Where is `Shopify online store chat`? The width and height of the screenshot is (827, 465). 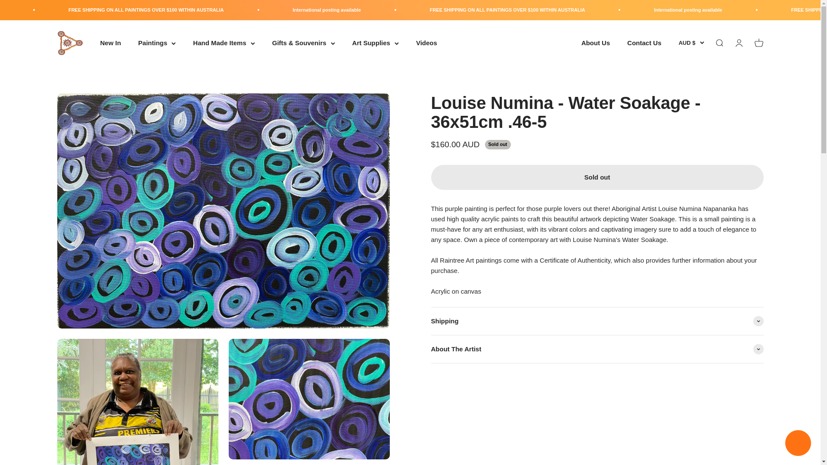 Shopify online store chat is located at coordinates (798, 444).